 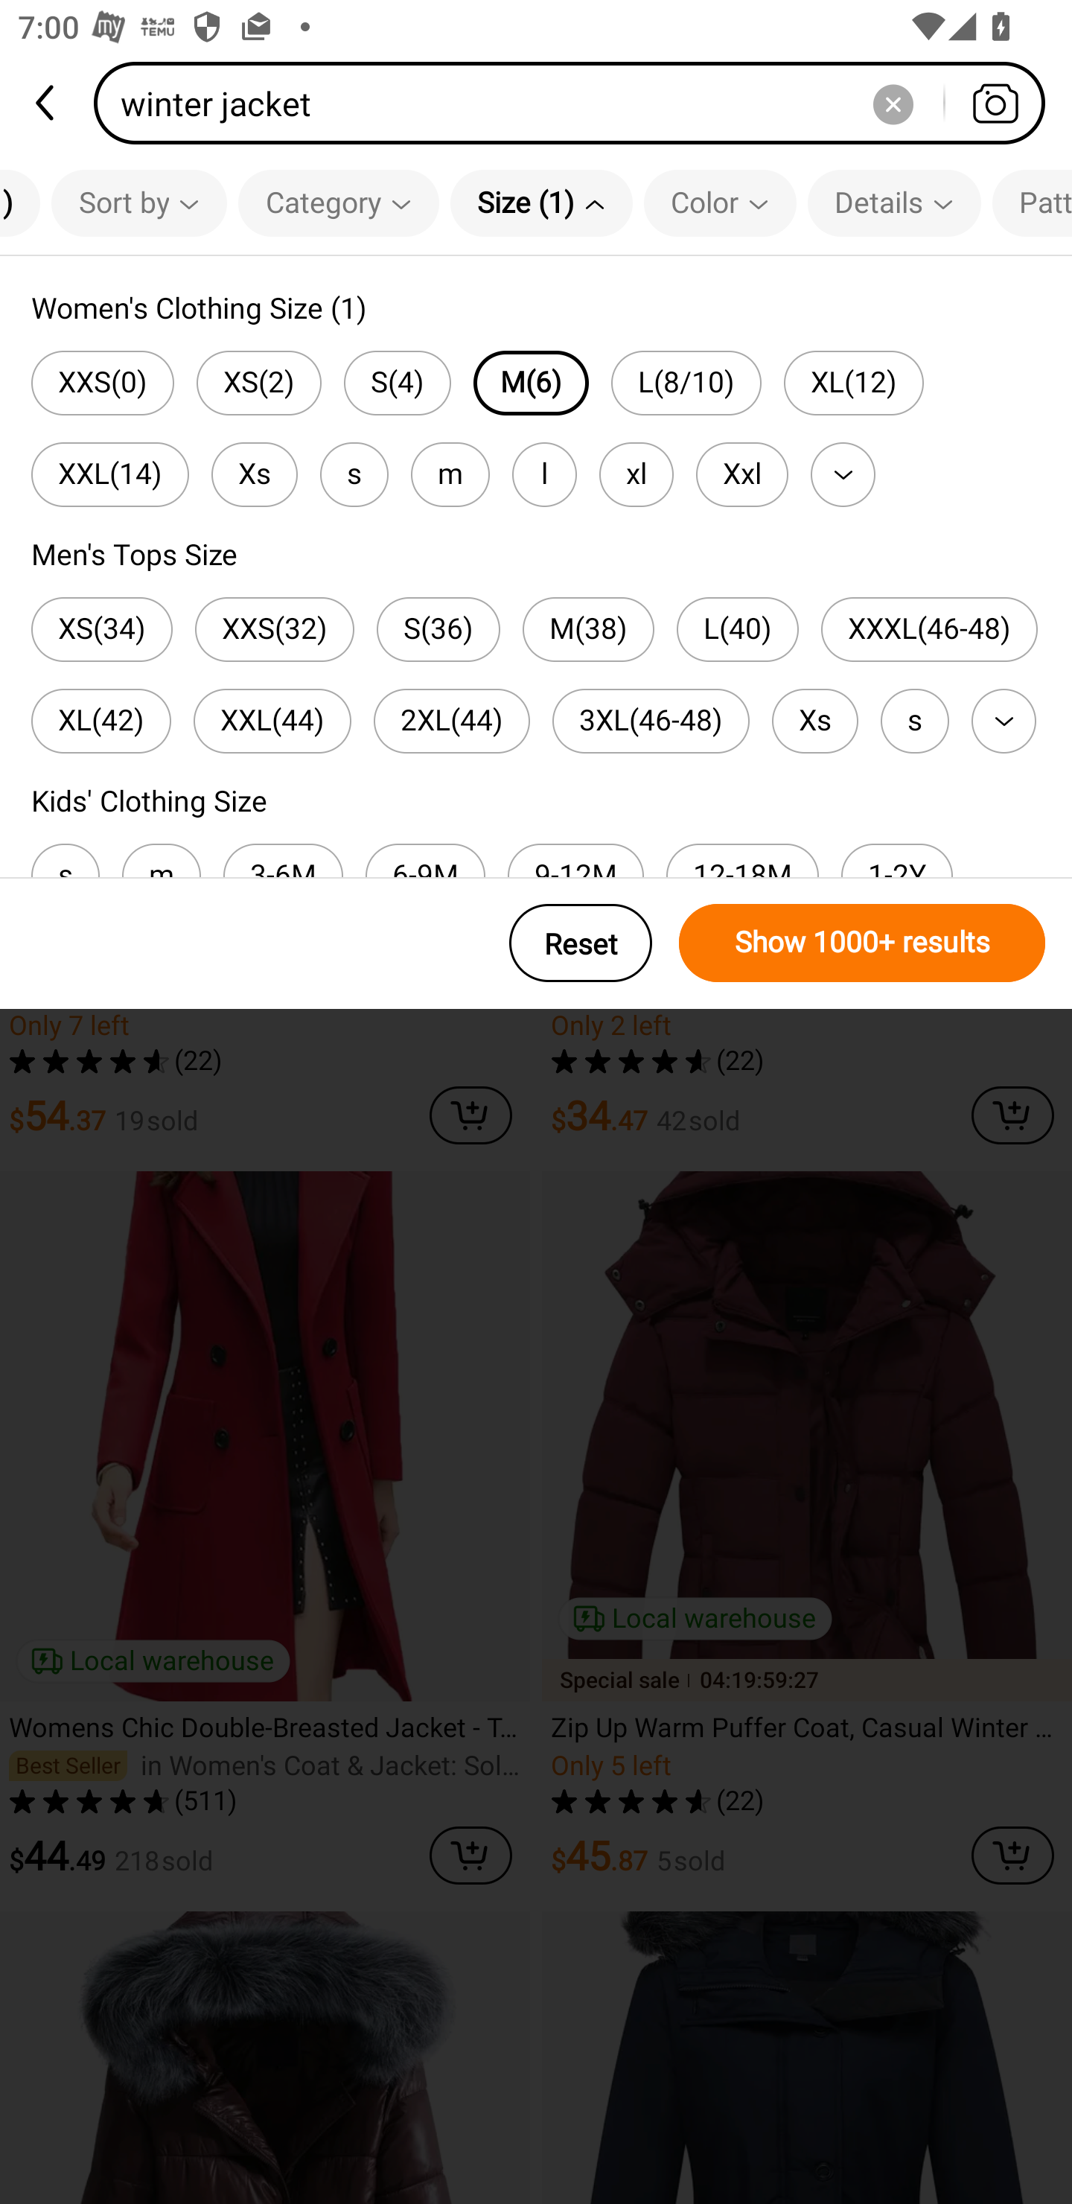 I want to click on XL(12), so click(x=853, y=383).